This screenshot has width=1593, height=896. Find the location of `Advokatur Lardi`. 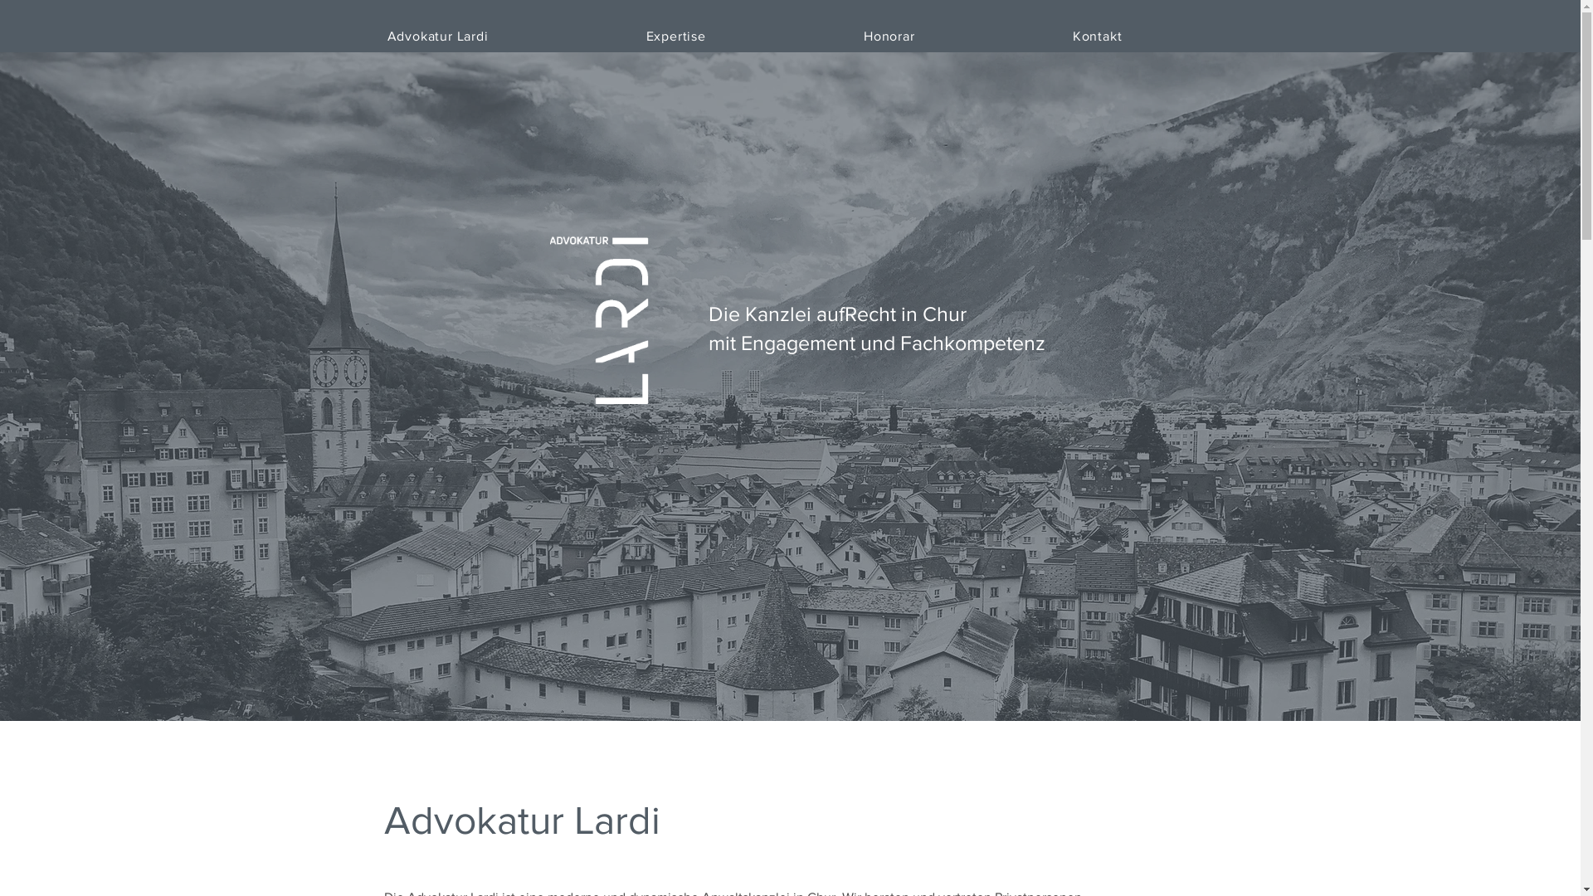

Advokatur Lardi is located at coordinates (470, 37).